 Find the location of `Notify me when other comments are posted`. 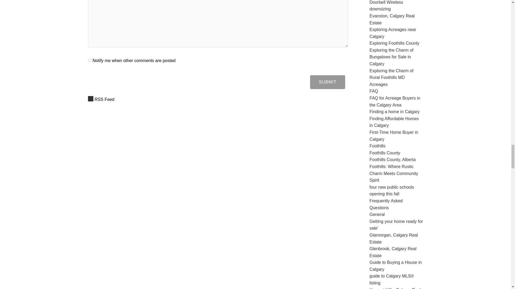

Notify me when other comments are posted is located at coordinates (90, 60).